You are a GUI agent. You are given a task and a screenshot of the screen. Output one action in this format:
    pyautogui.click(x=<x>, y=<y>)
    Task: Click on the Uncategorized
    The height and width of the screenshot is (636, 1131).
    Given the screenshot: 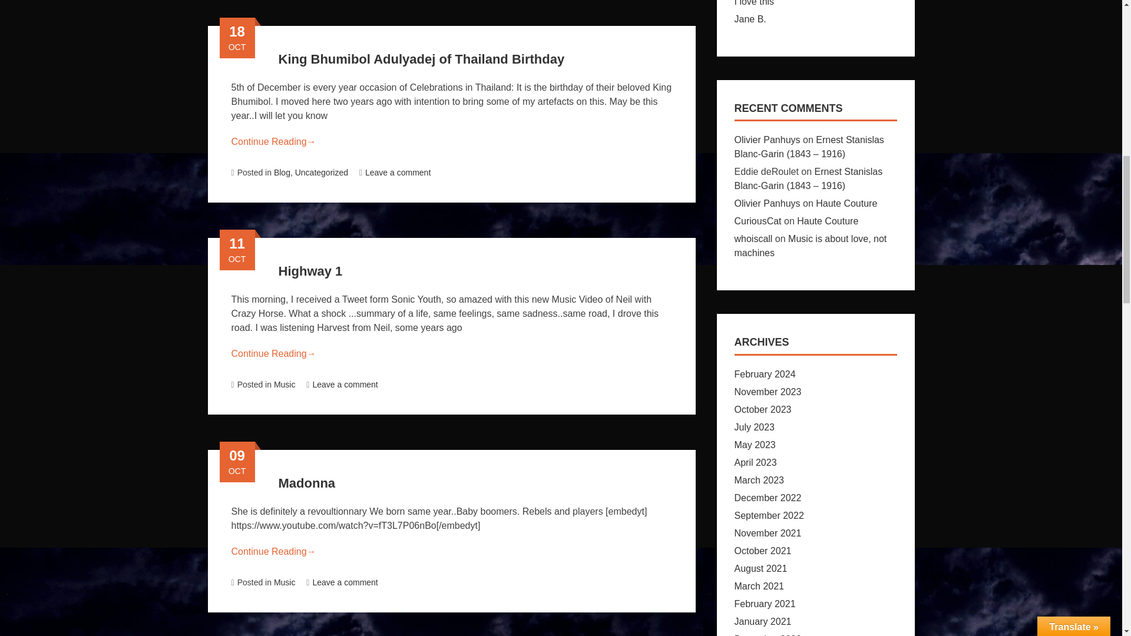 What is the action you would take?
    pyautogui.click(x=322, y=173)
    